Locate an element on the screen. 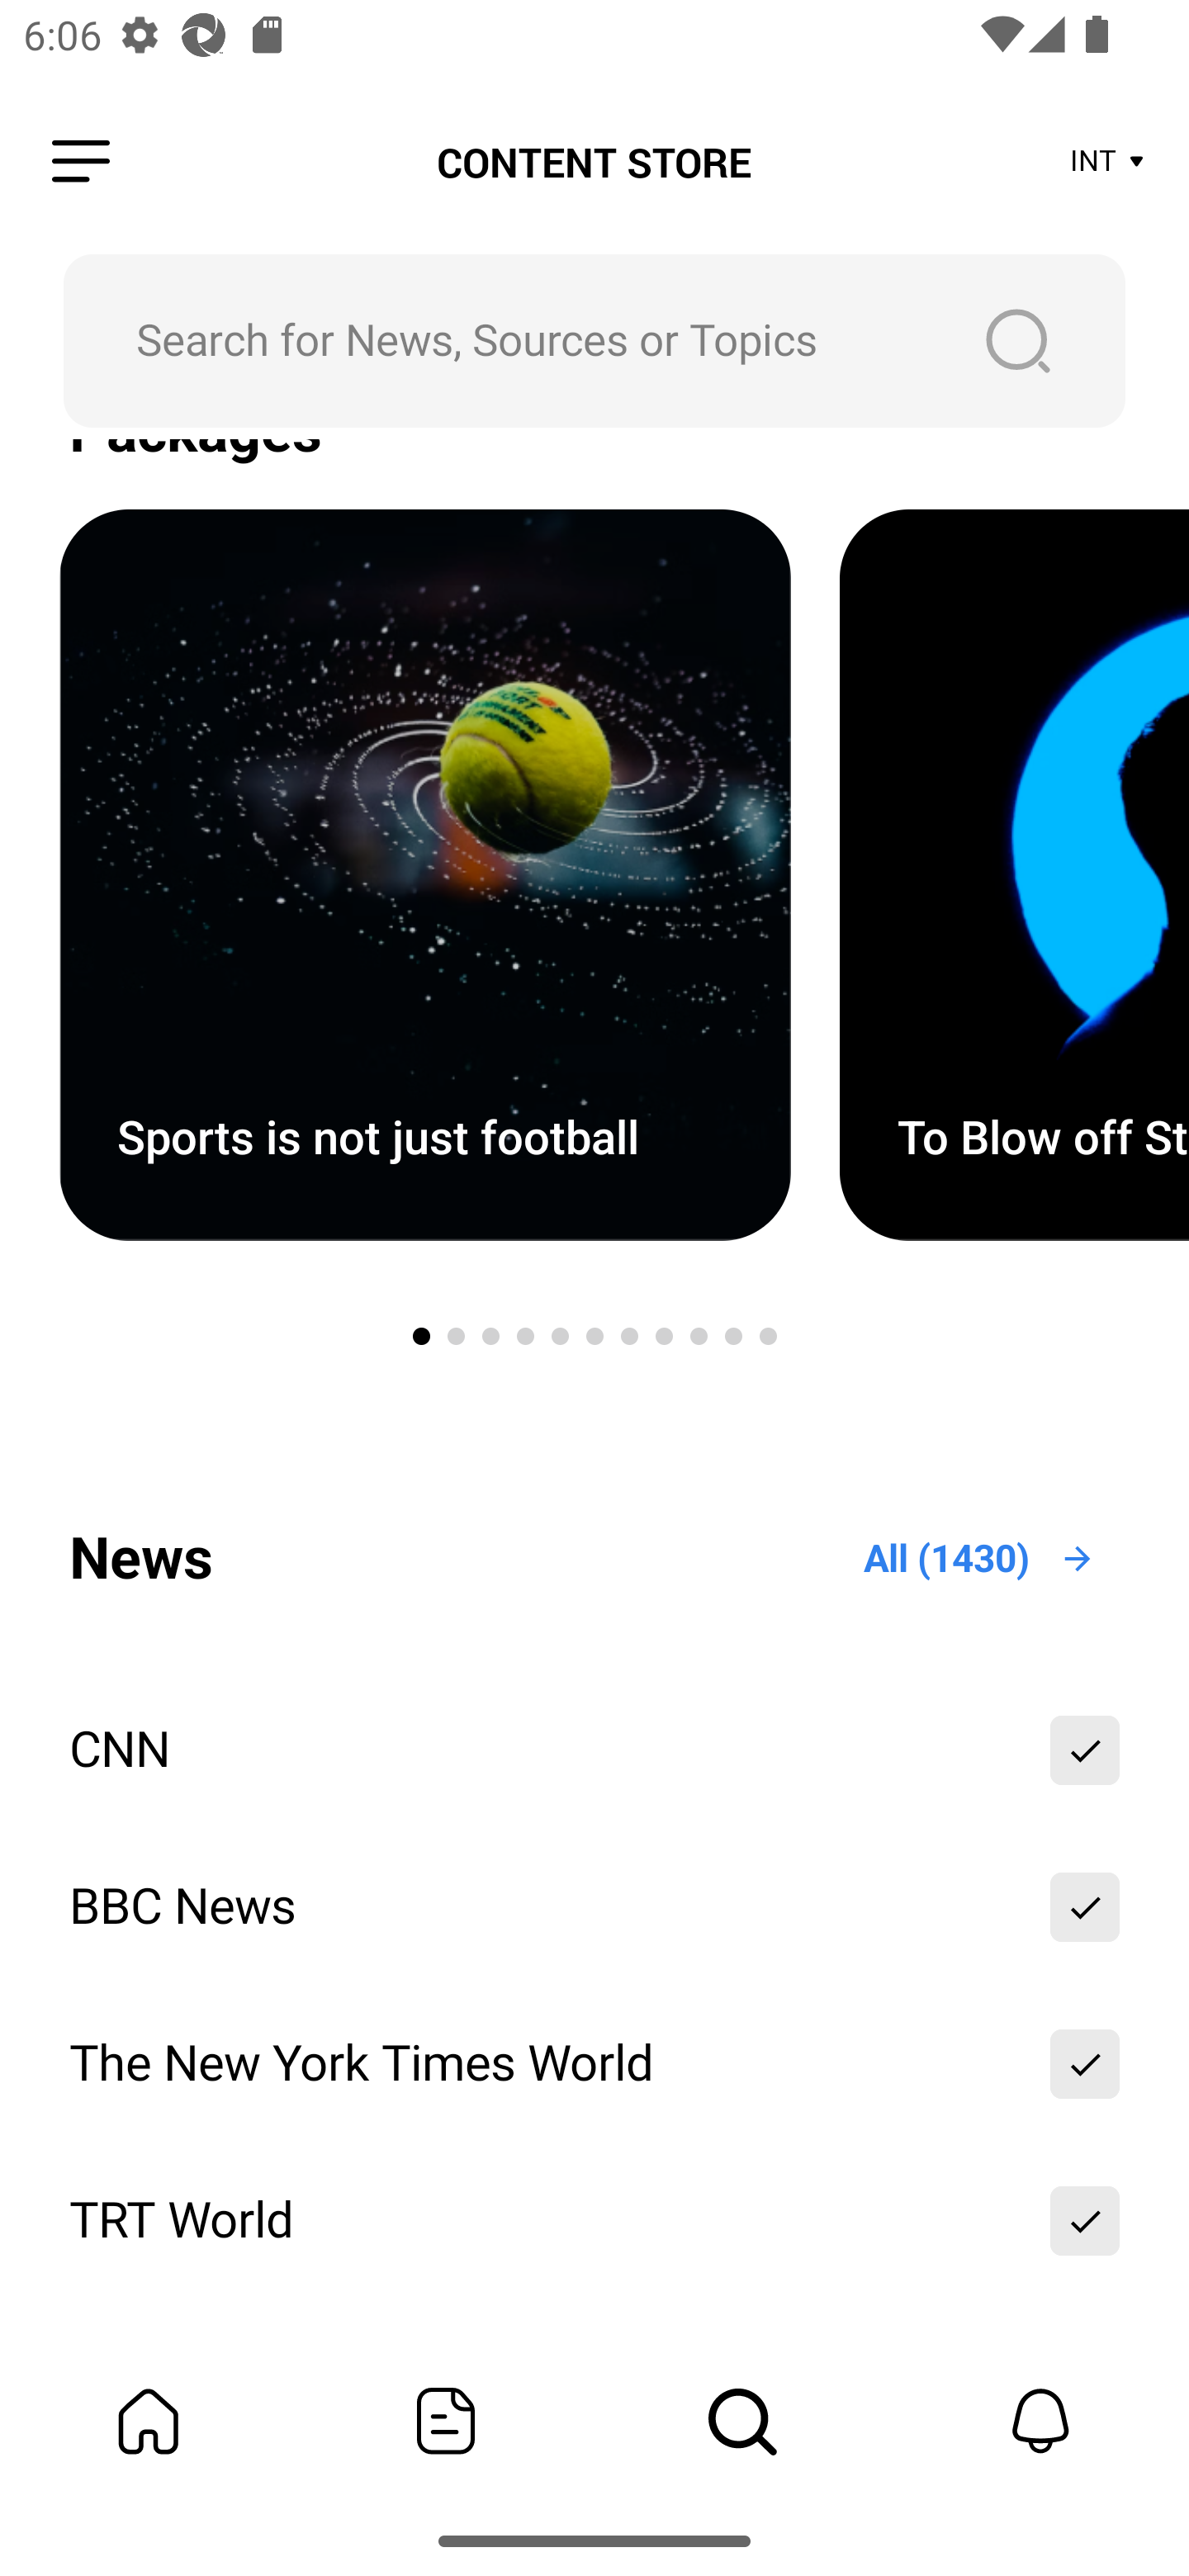  Add To My Bundle is located at coordinates (1085, 1750).